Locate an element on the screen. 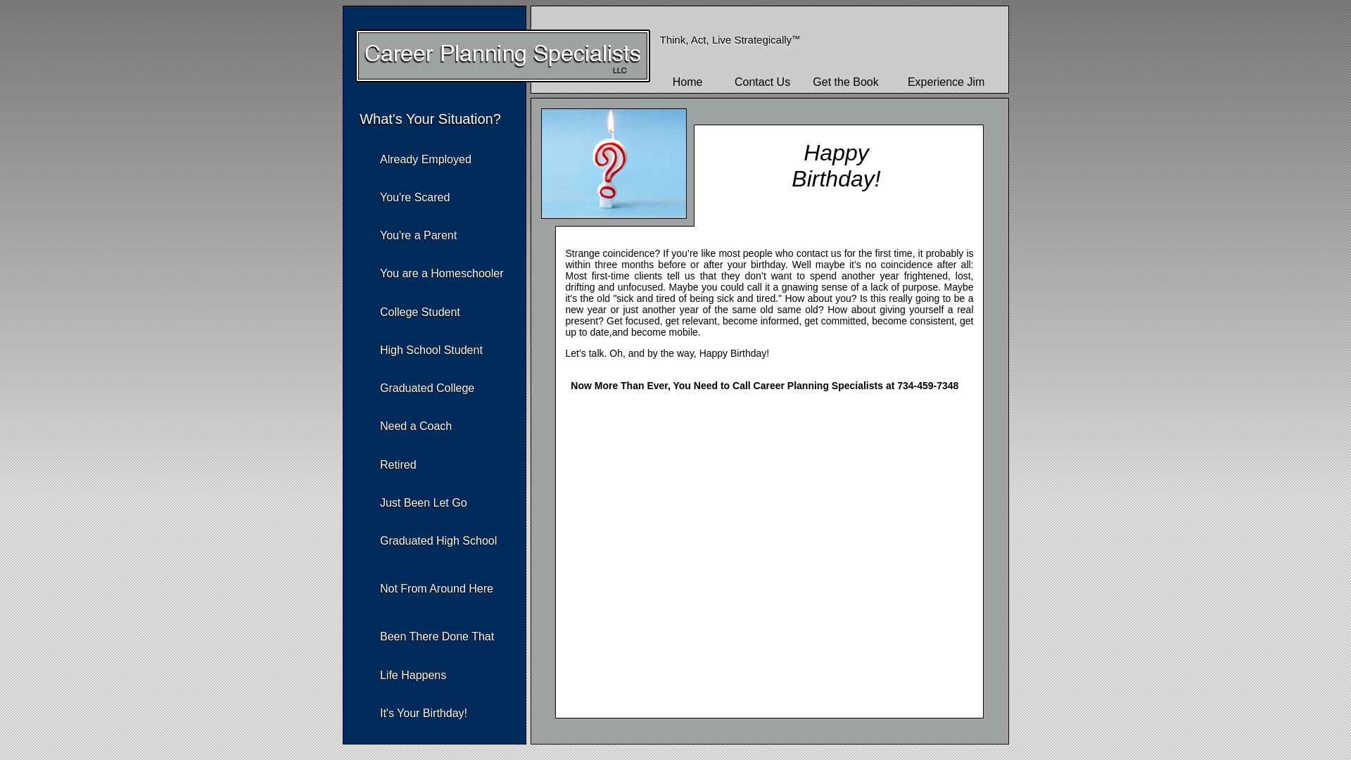  It's Your Birthday! is located at coordinates (424, 713).